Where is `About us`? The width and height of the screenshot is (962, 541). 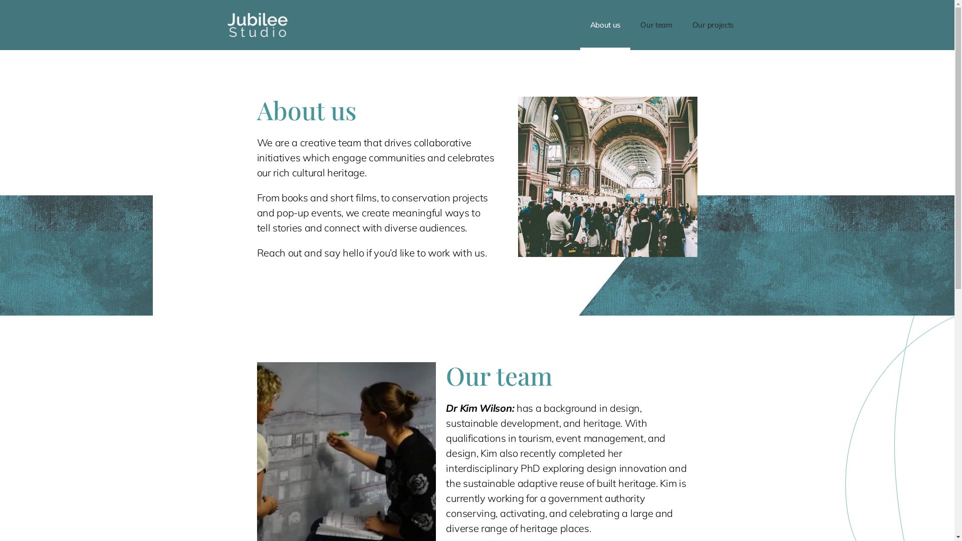
About us is located at coordinates (605, 25).